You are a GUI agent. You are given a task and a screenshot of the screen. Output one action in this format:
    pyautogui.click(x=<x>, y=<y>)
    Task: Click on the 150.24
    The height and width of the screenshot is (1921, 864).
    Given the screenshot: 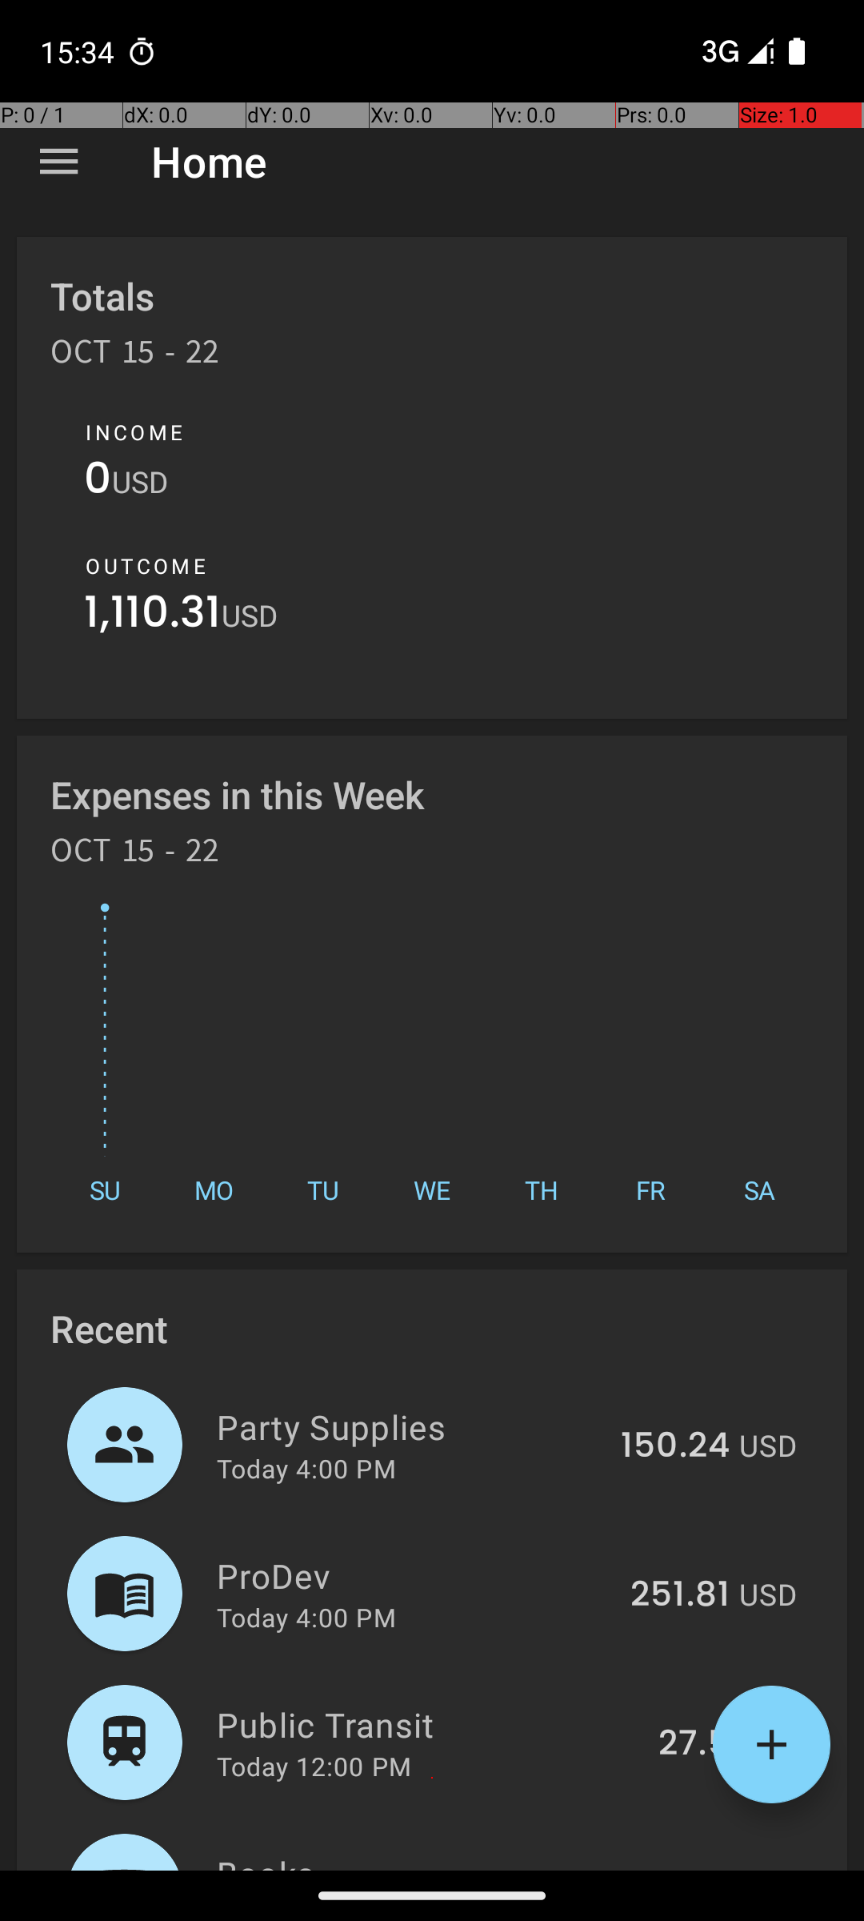 What is the action you would take?
    pyautogui.click(x=675, y=1446)
    